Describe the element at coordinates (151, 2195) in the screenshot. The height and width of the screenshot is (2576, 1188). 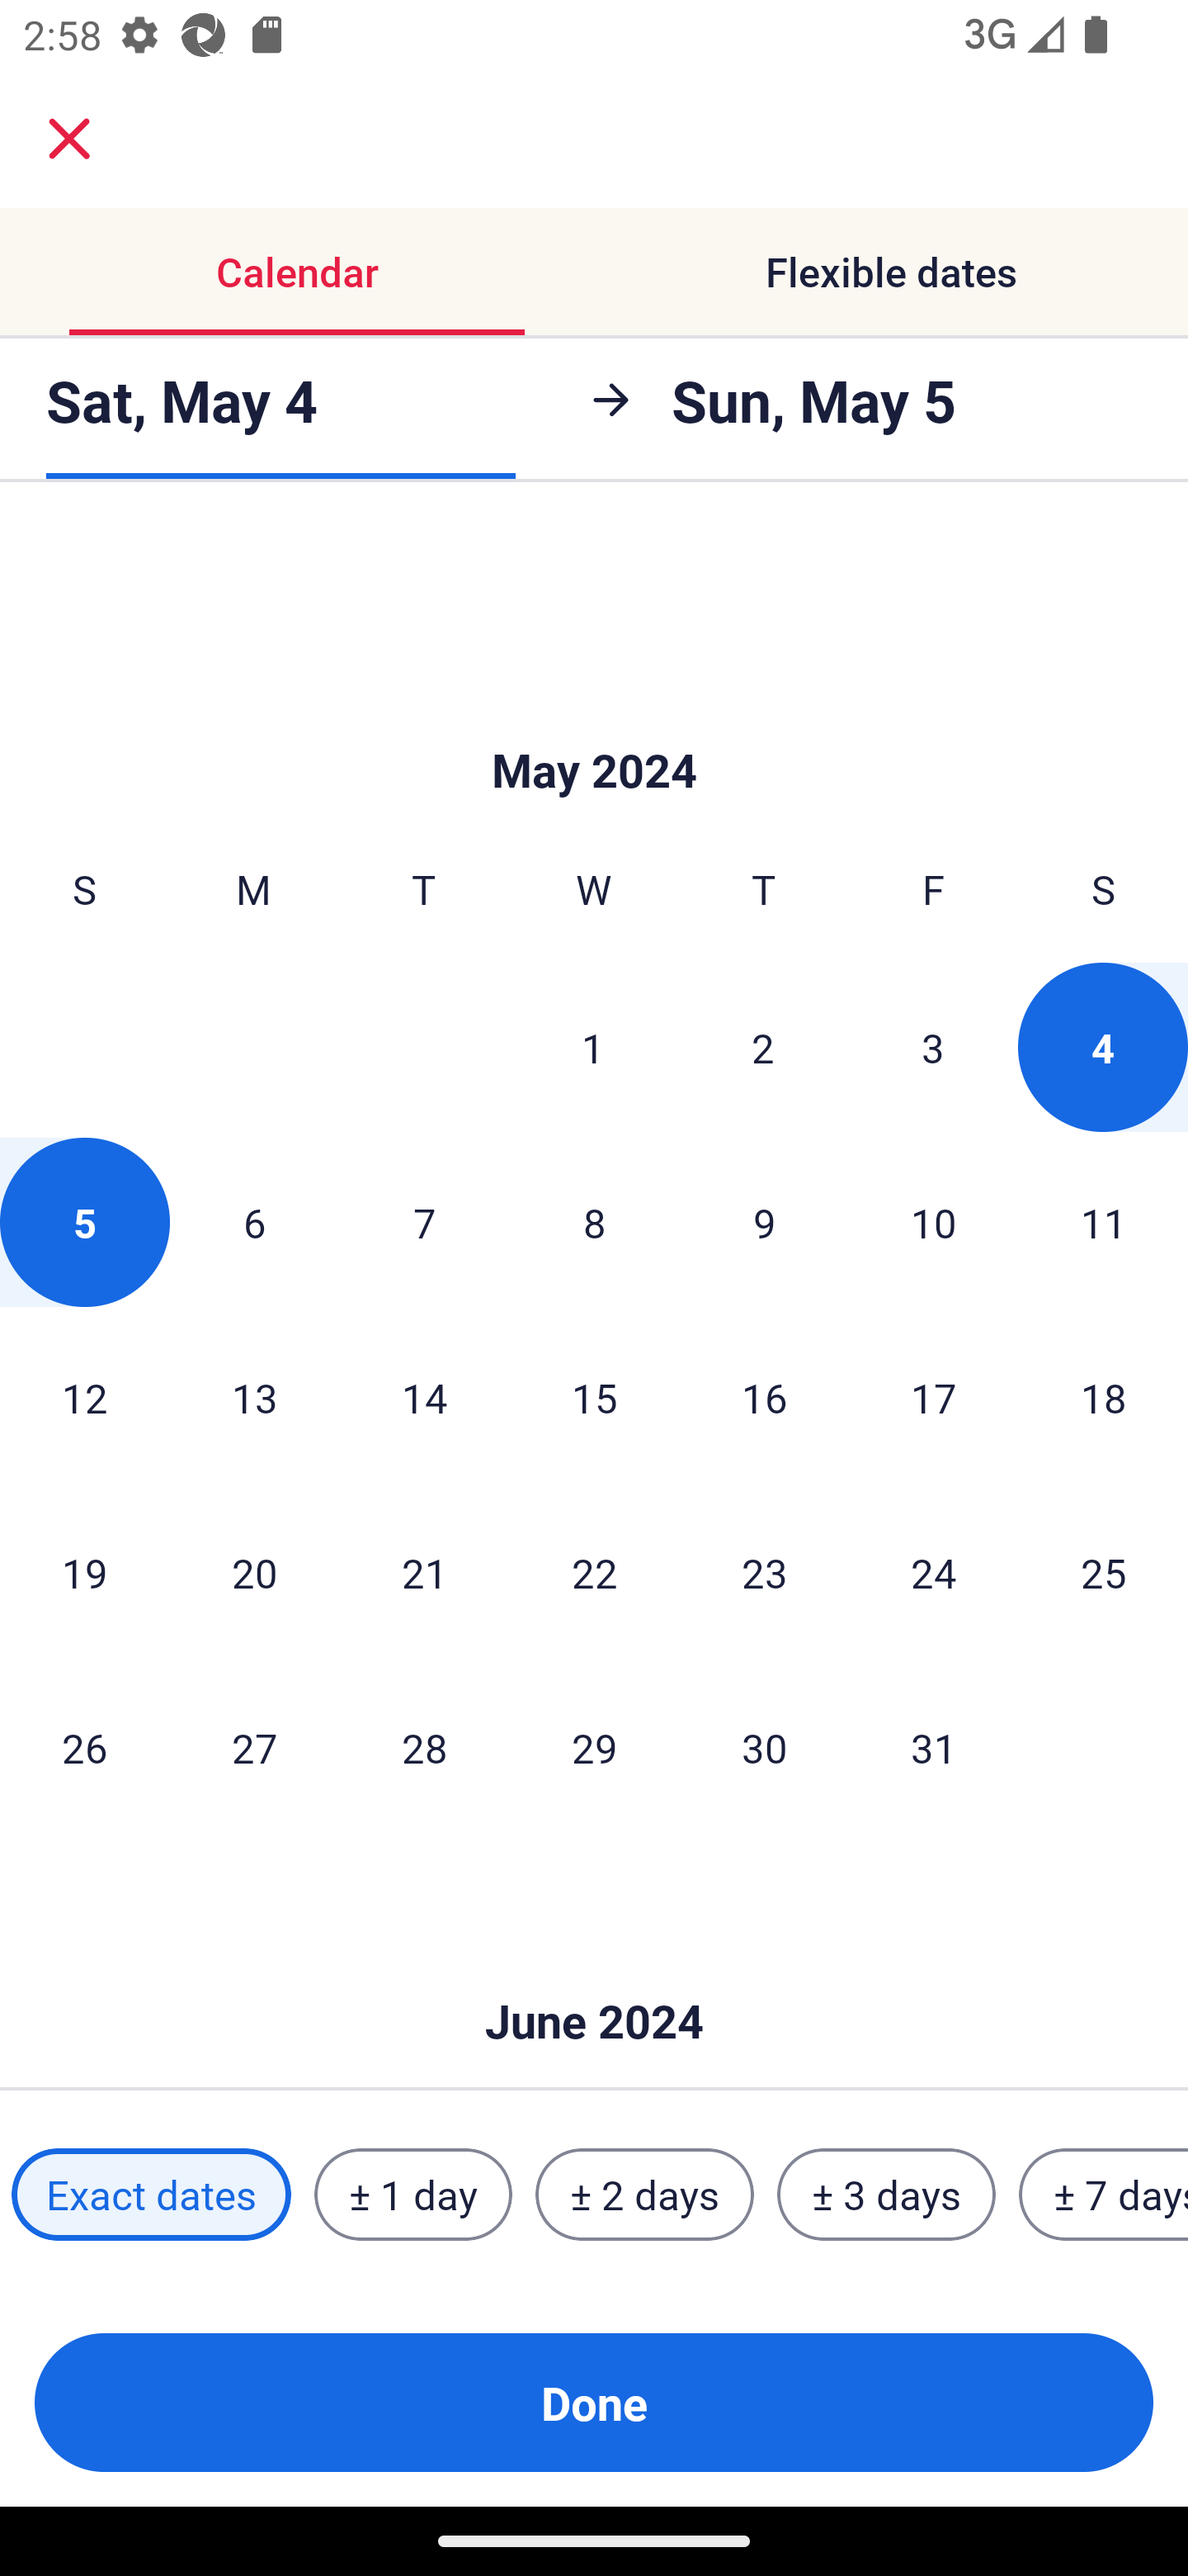
I see `Exact dates` at that location.